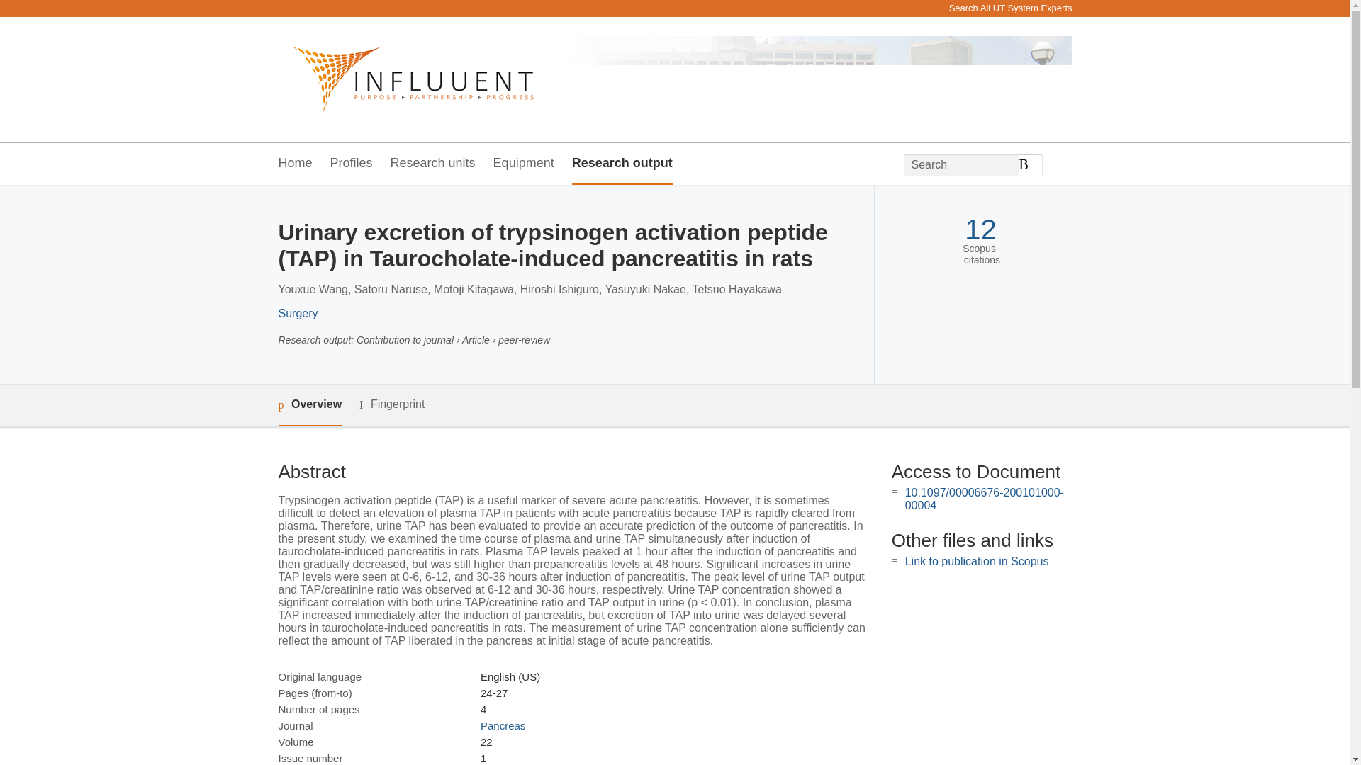  What do you see at coordinates (503, 725) in the screenshot?
I see `Pancreas` at bounding box center [503, 725].